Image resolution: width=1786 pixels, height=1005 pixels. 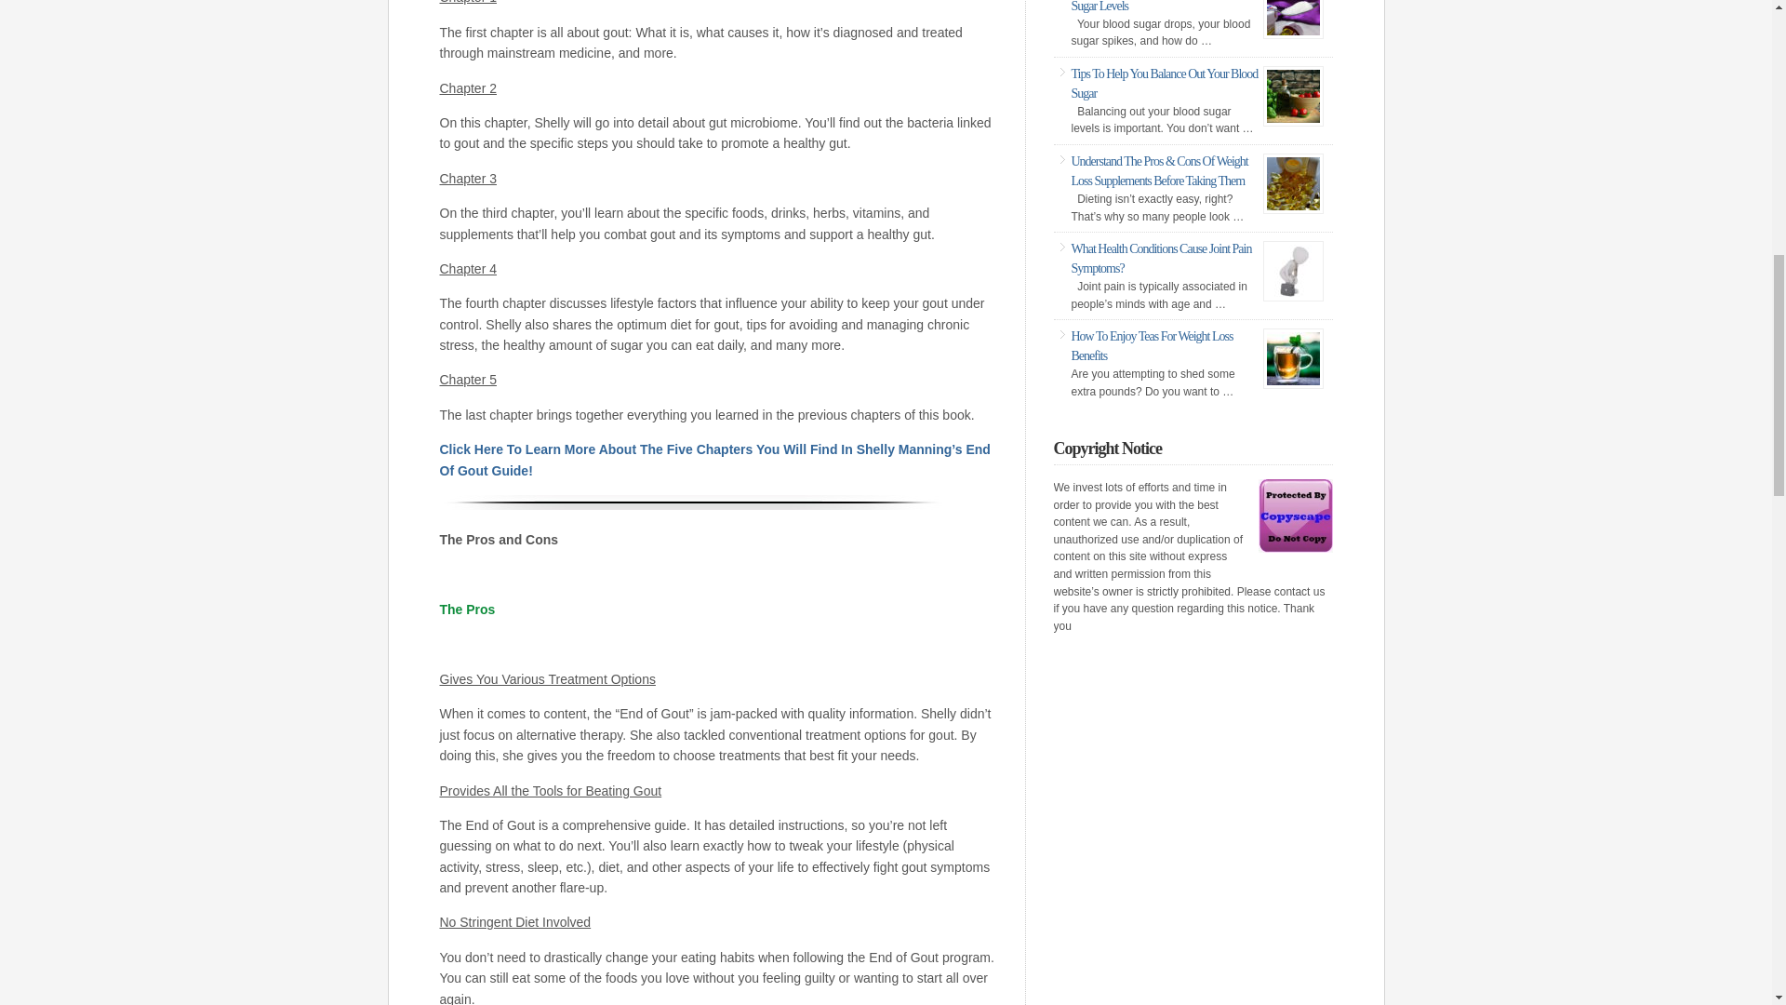 What do you see at coordinates (1165, 7) in the screenshot?
I see `Tips To Help You Balance Out Your Blood Sugar Levels` at bounding box center [1165, 7].